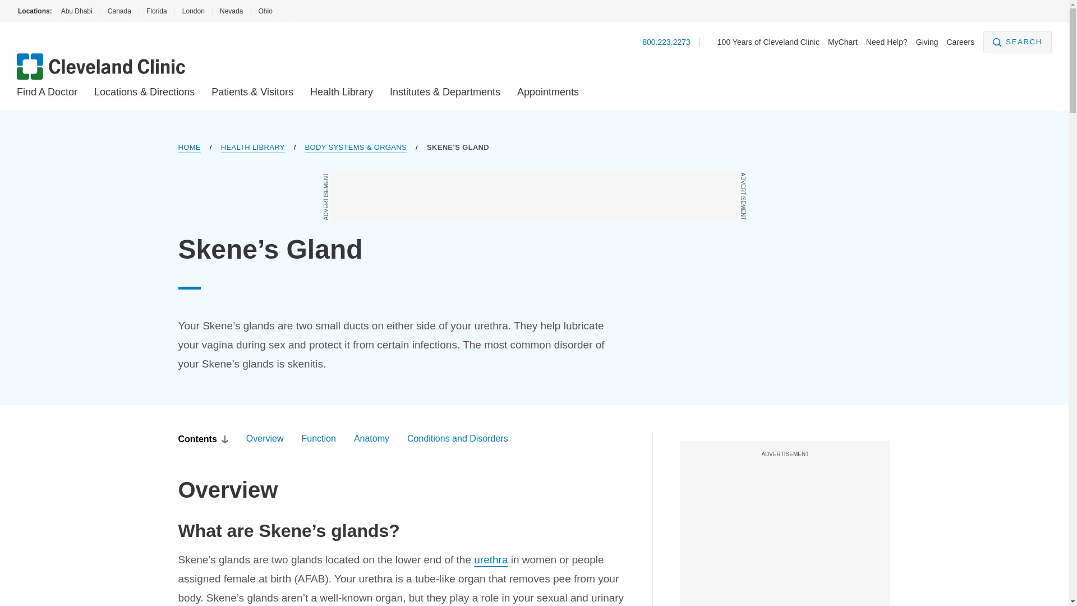 The height and width of the screenshot is (606, 1077). What do you see at coordinates (371, 439) in the screenshot?
I see `Anatomy` at bounding box center [371, 439].